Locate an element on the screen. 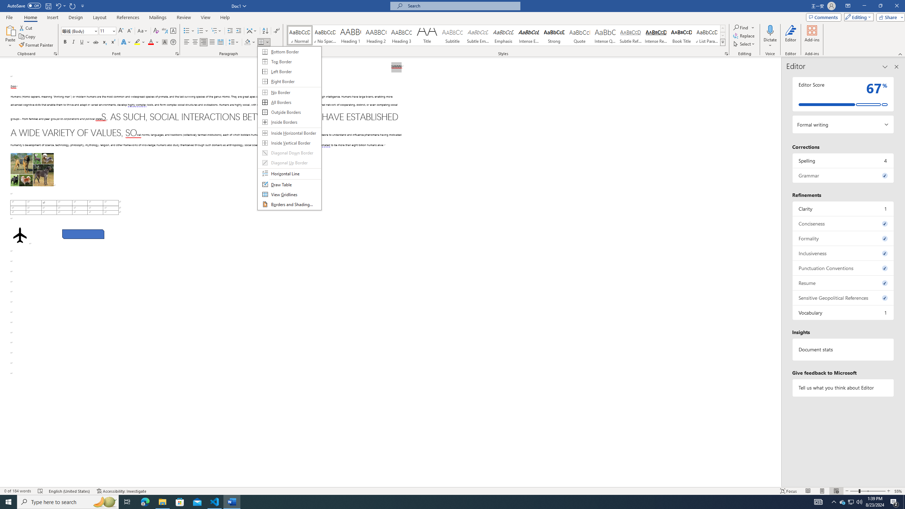 Image resolution: width=905 pixels, height=509 pixels. Text Highlight Color is located at coordinates (140, 42).